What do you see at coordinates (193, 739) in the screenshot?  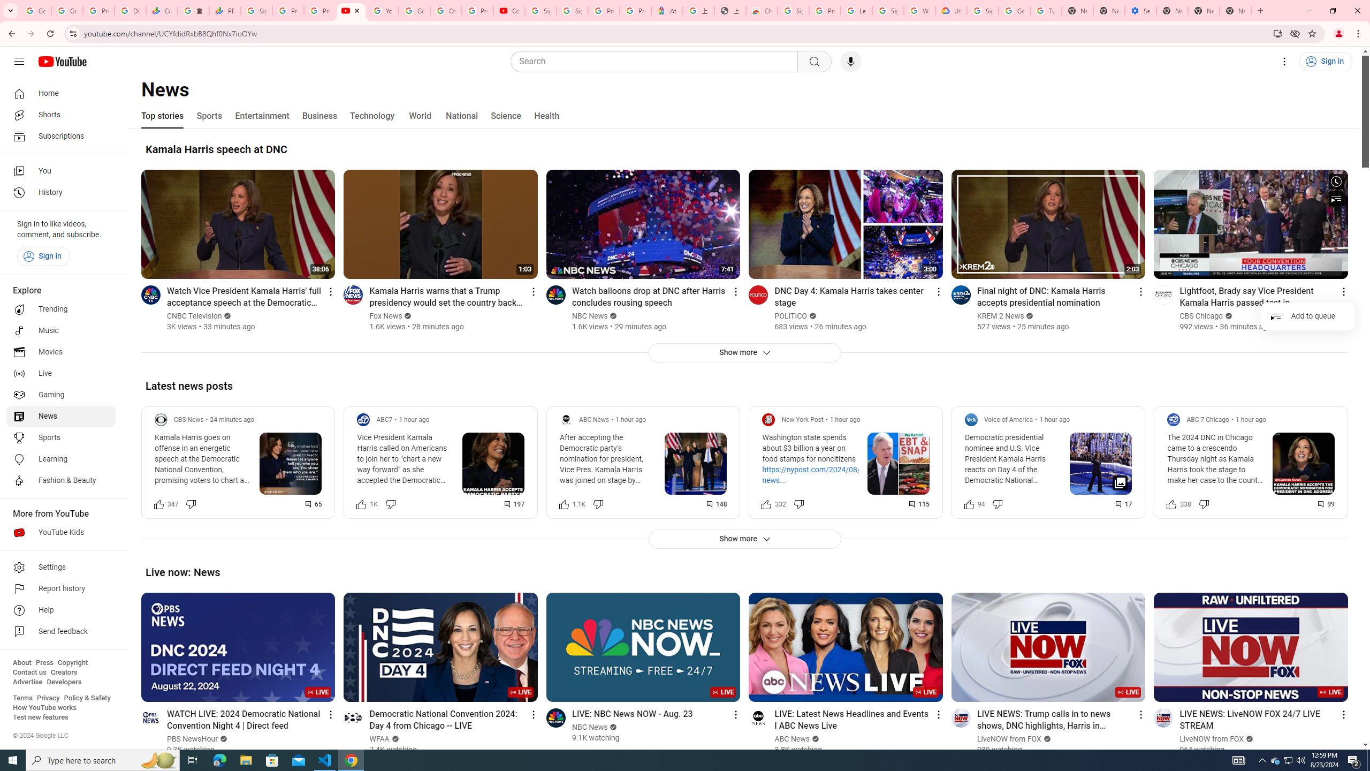 I see `PBS NewsHour` at bounding box center [193, 739].